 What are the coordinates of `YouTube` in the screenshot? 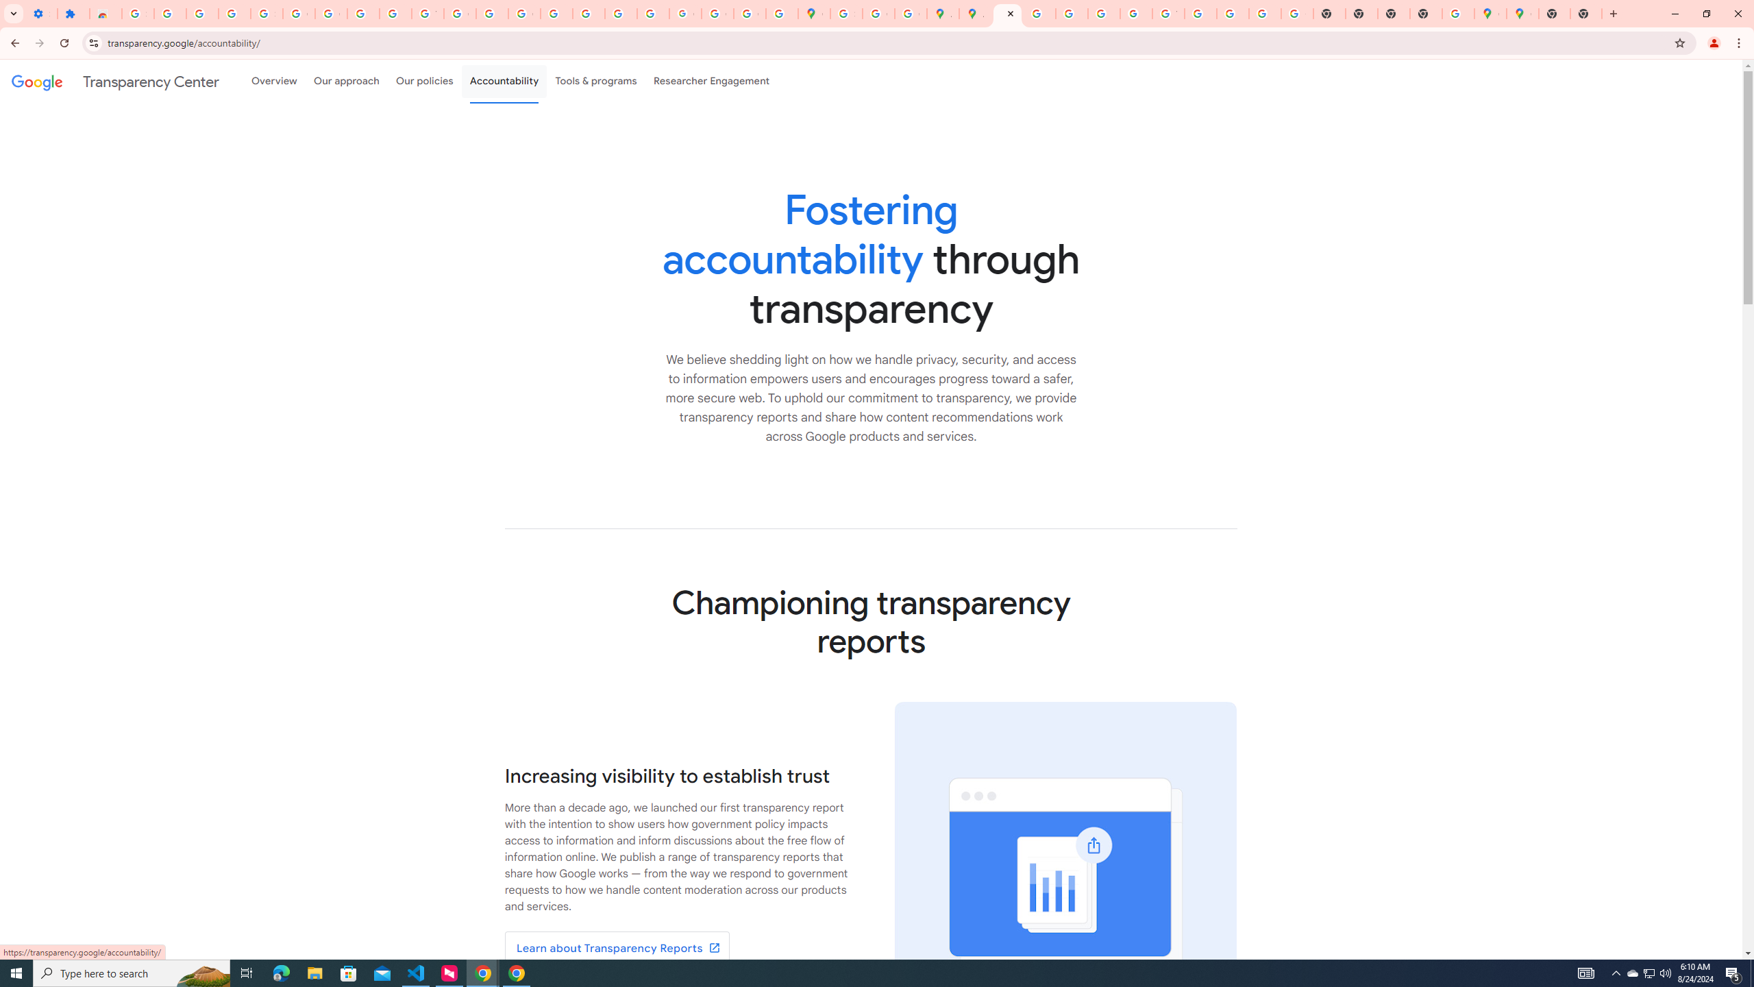 It's located at (428, 14).